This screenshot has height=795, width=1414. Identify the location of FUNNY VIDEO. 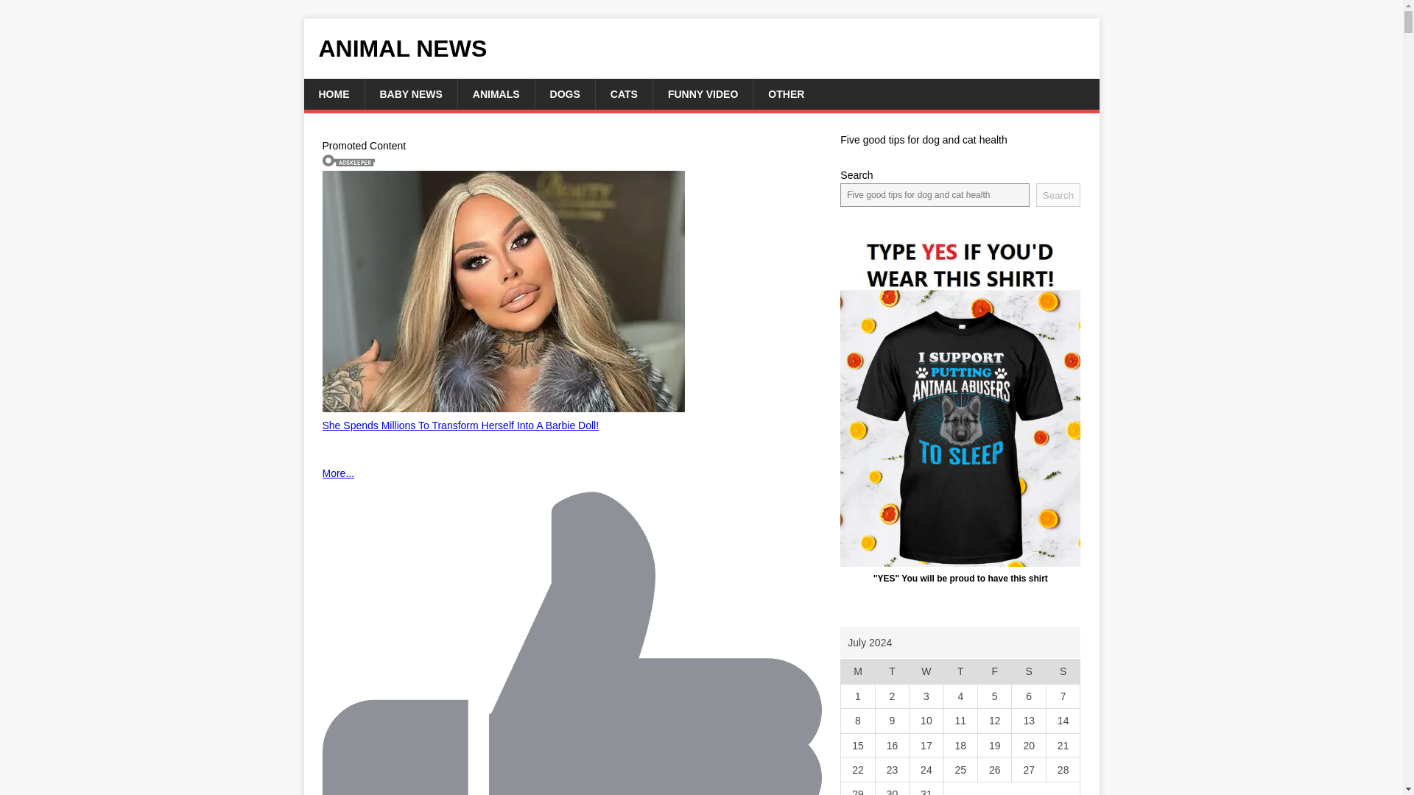
(702, 94).